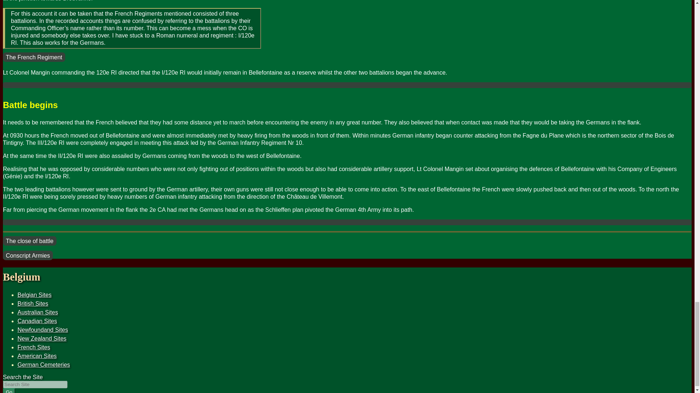 Image resolution: width=700 pixels, height=393 pixels. I want to click on Jump to section, so click(34, 347).